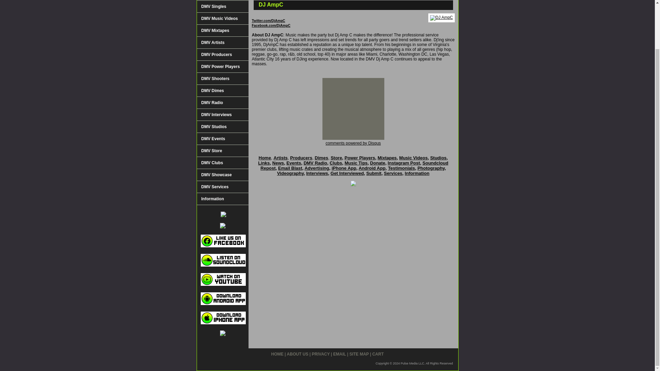 The height and width of the screenshot is (371, 660). What do you see at coordinates (438, 158) in the screenshot?
I see `Studios` at bounding box center [438, 158].